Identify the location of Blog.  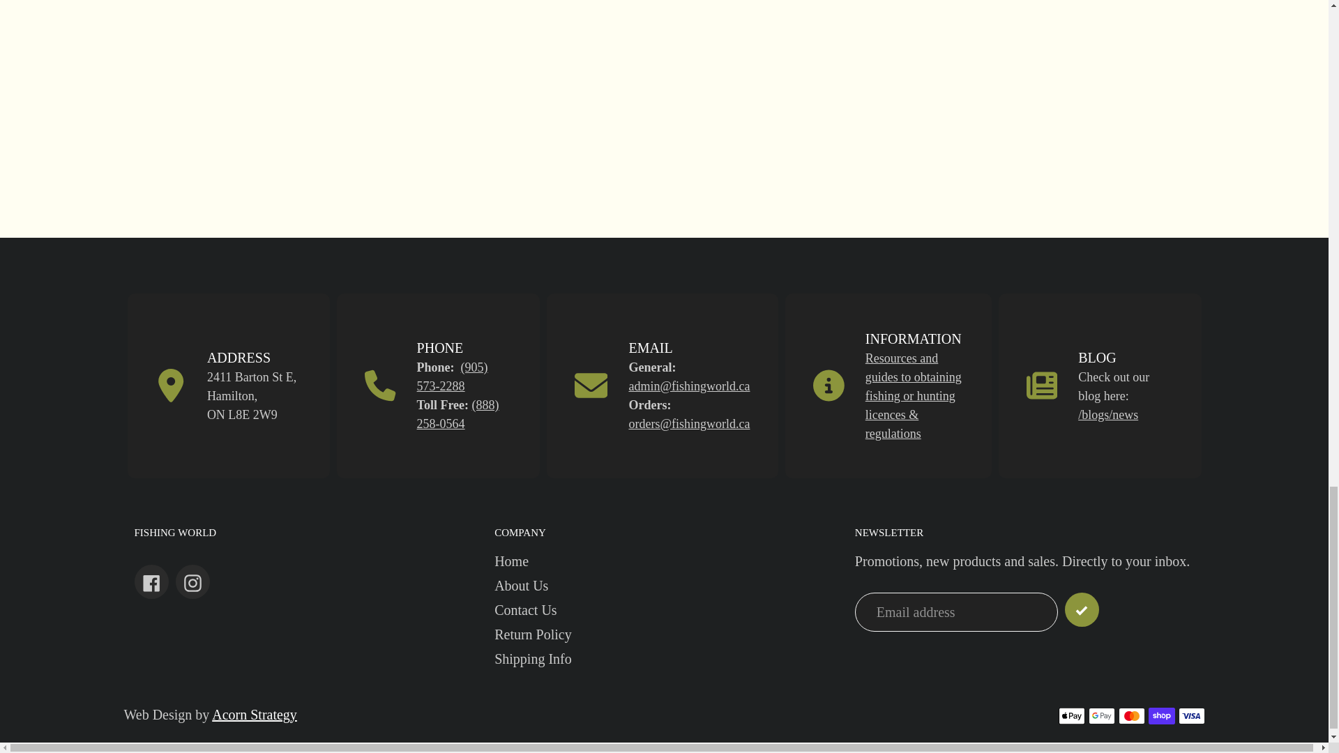
(1107, 414).